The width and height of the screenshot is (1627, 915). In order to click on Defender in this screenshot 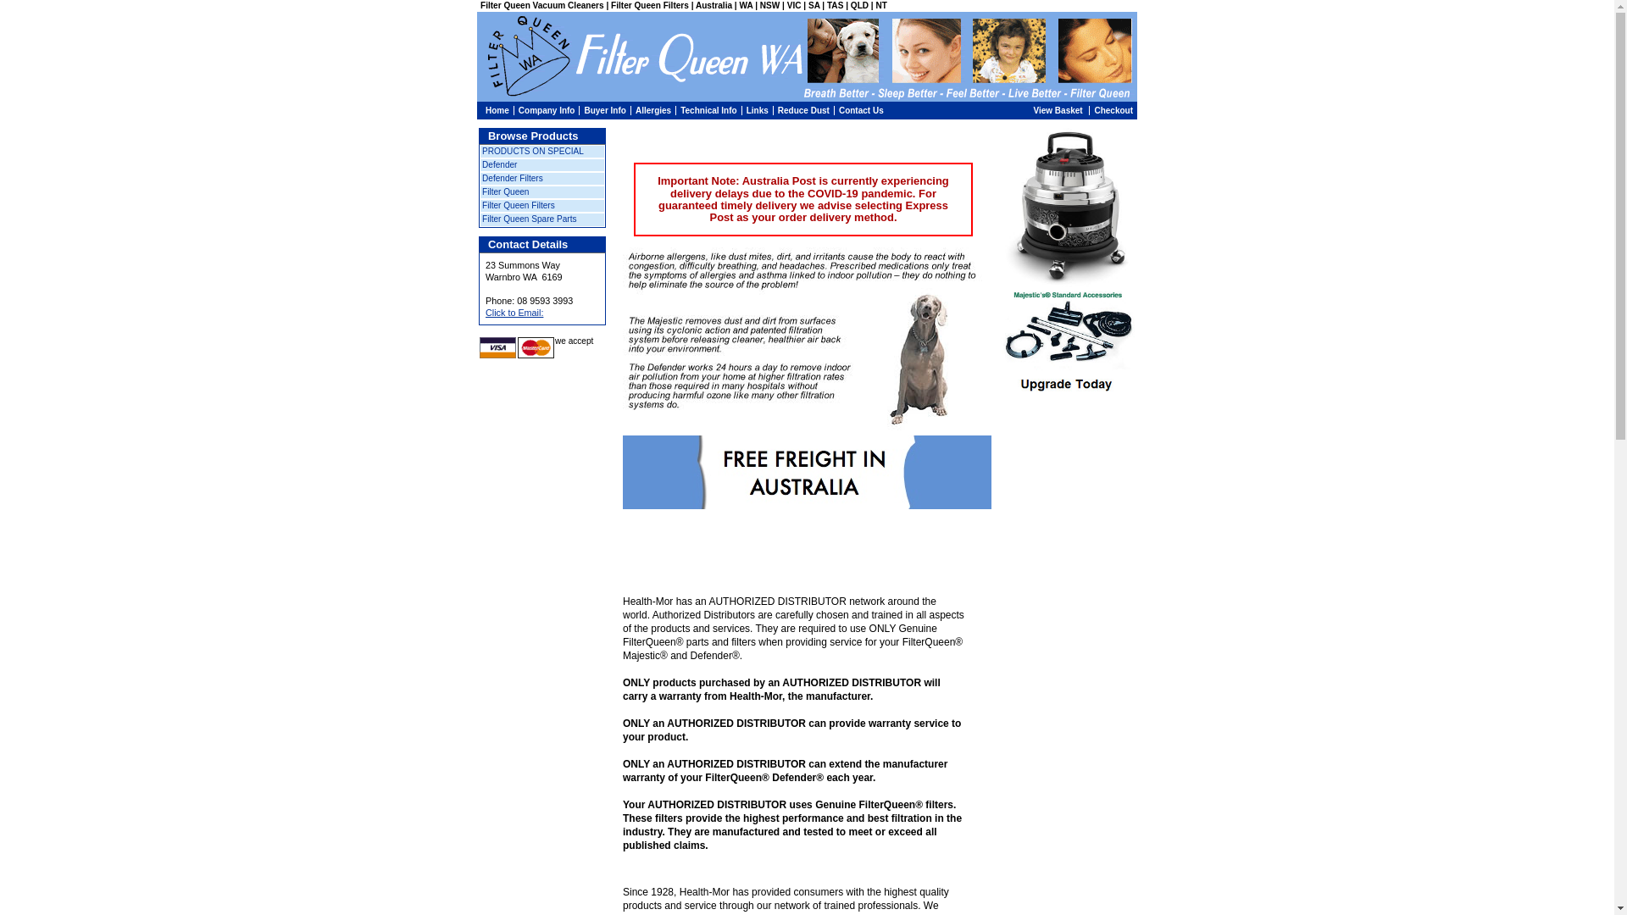, I will do `click(542, 165)`.